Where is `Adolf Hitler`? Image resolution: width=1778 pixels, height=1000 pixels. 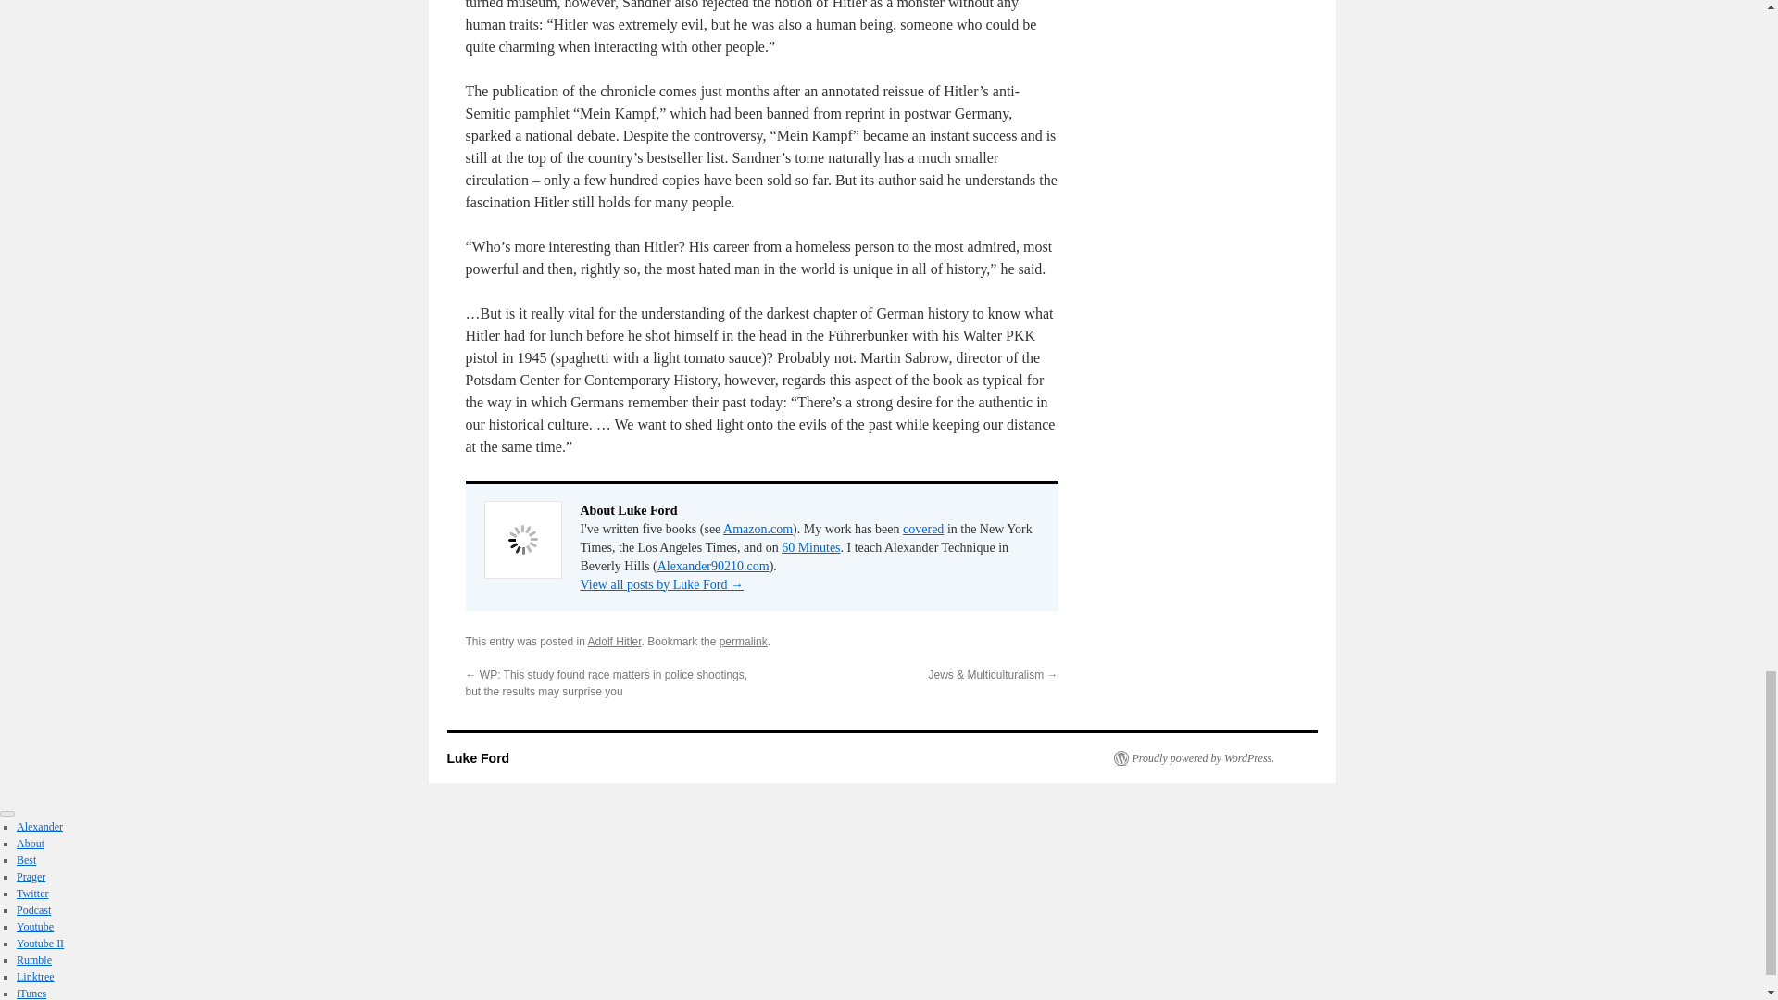
Adolf Hitler is located at coordinates (615, 641).